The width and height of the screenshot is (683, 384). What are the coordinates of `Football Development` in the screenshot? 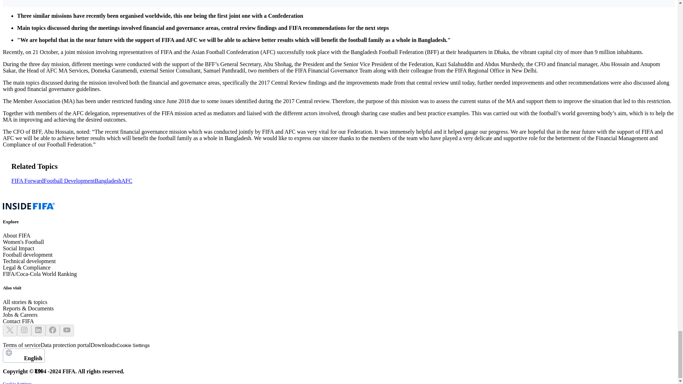 It's located at (27, 255).